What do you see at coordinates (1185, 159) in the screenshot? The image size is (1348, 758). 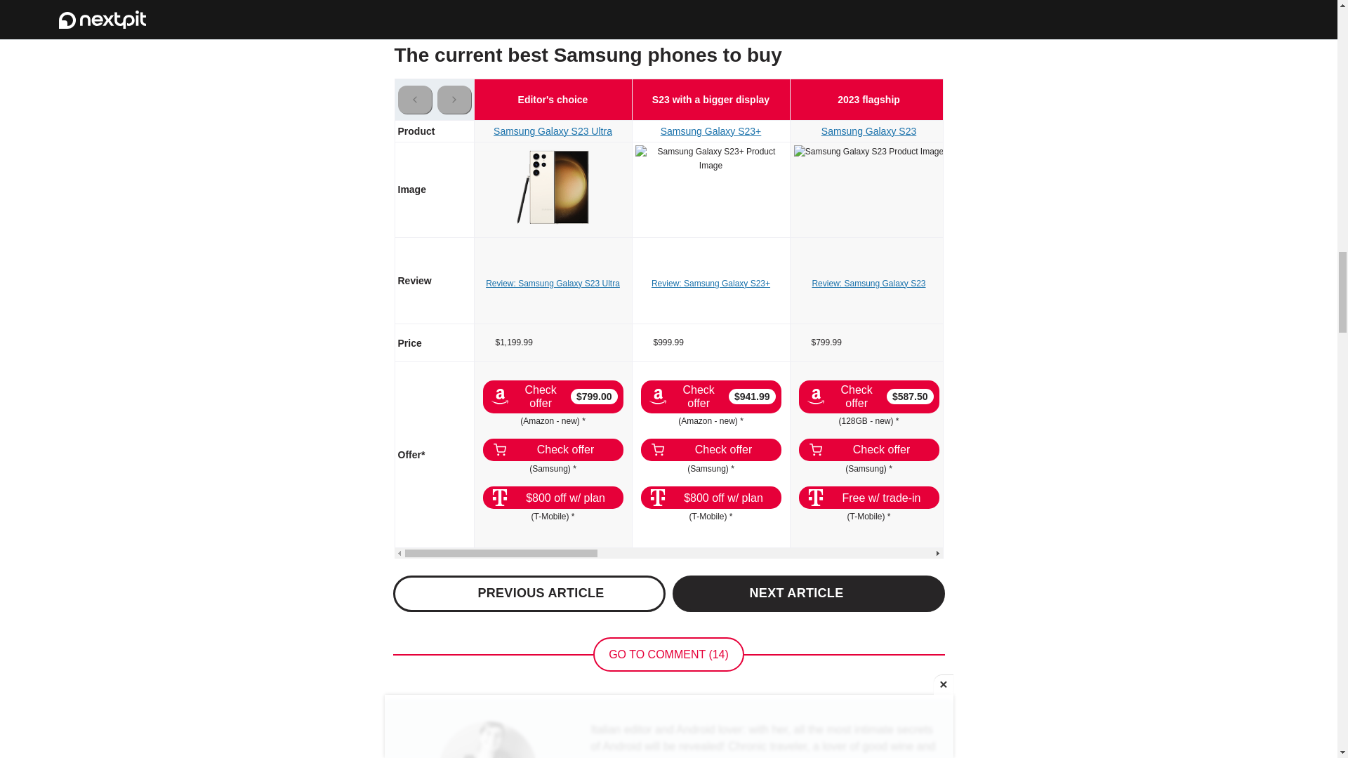 I see `Samsung Galaxy Z Fold 4 Product Image` at bounding box center [1185, 159].